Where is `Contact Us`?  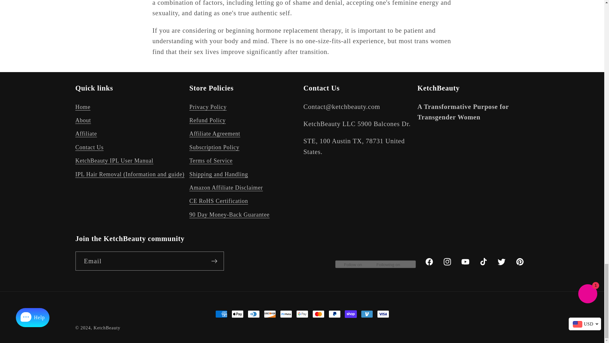 Contact Us is located at coordinates (89, 147).